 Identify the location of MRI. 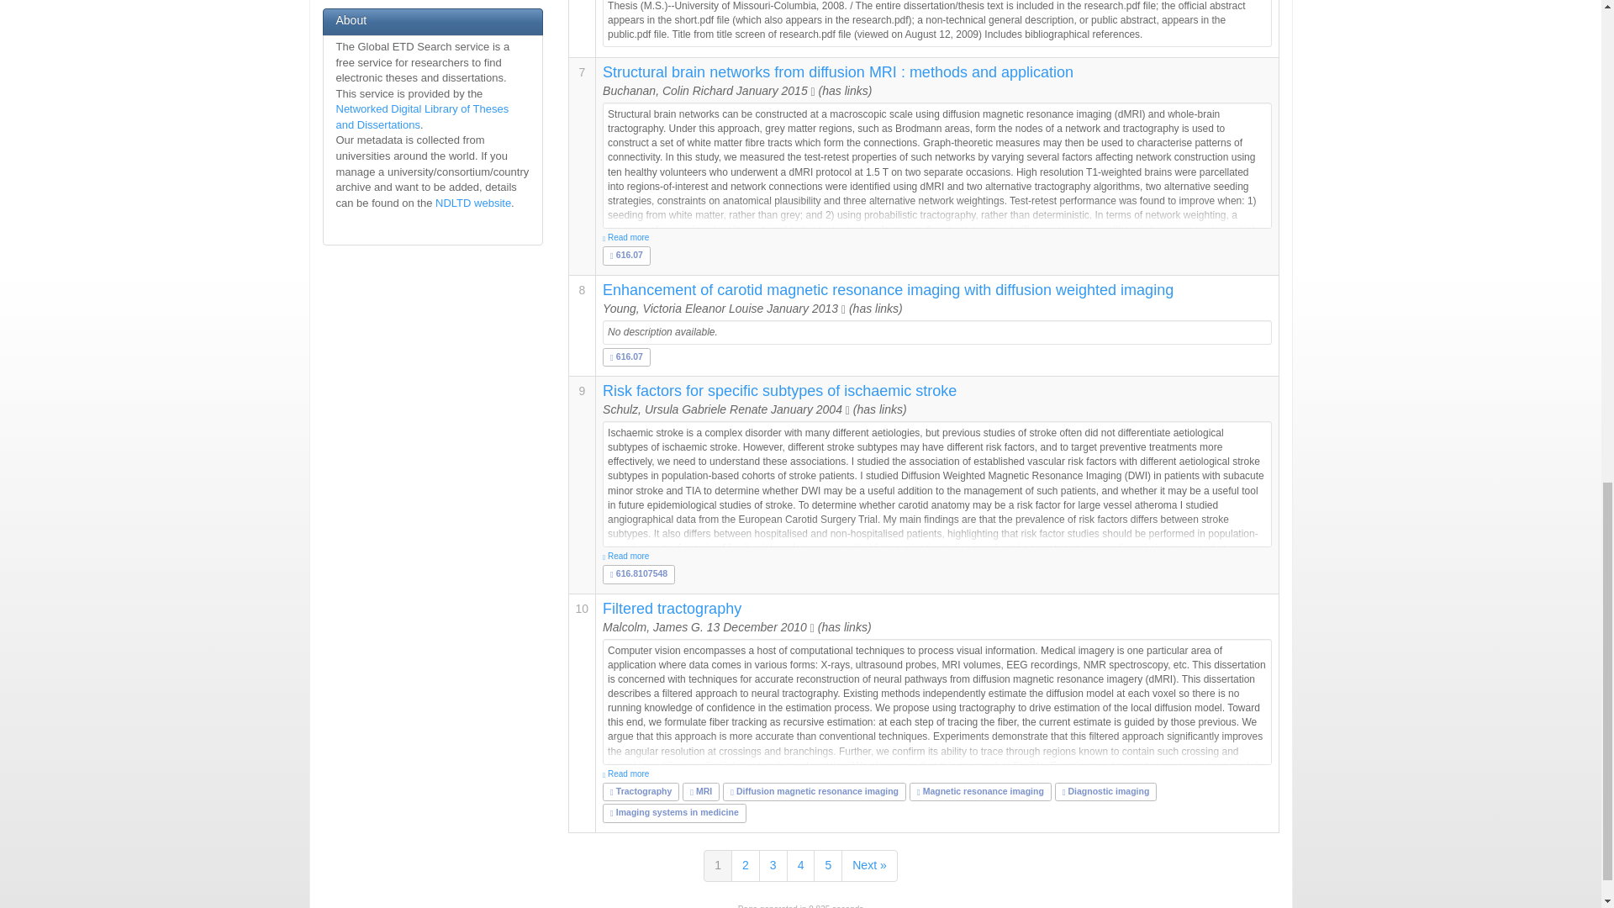
(701, 791).